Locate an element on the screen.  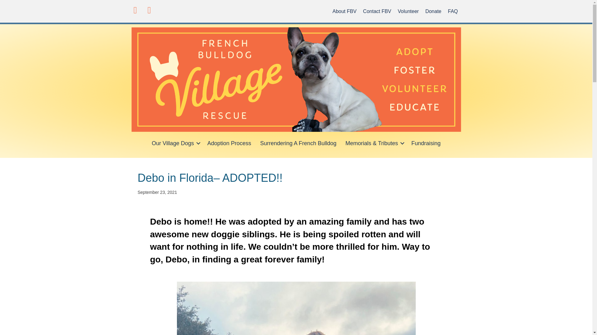
Deboadoption is located at coordinates (296, 308).